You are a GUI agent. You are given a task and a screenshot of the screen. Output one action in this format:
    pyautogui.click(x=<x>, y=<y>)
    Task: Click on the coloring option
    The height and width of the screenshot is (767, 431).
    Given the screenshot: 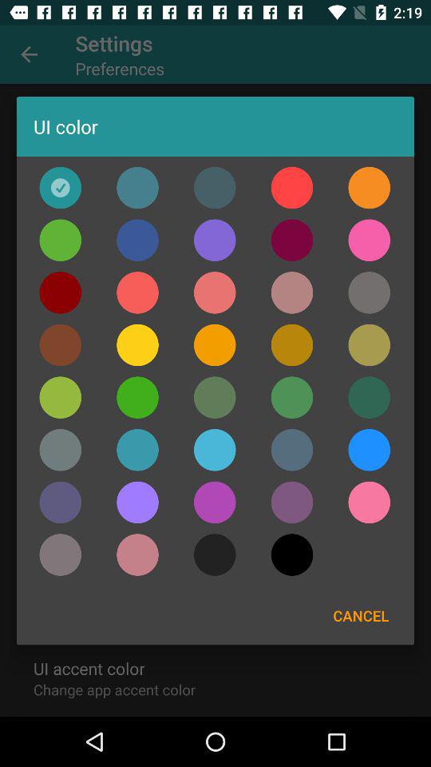 What is the action you would take?
    pyautogui.click(x=292, y=554)
    